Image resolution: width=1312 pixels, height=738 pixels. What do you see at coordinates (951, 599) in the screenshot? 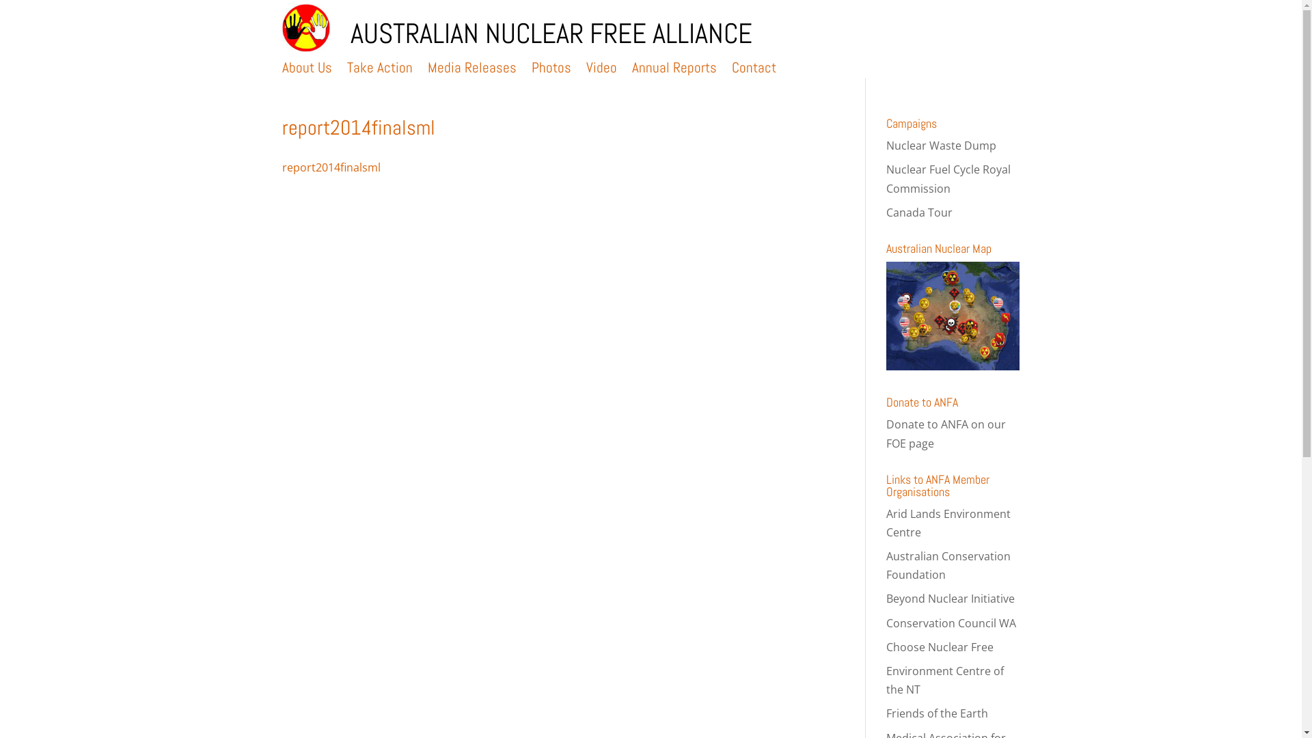
I see `Beyond Nuclear Initiative` at bounding box center [951, 599].